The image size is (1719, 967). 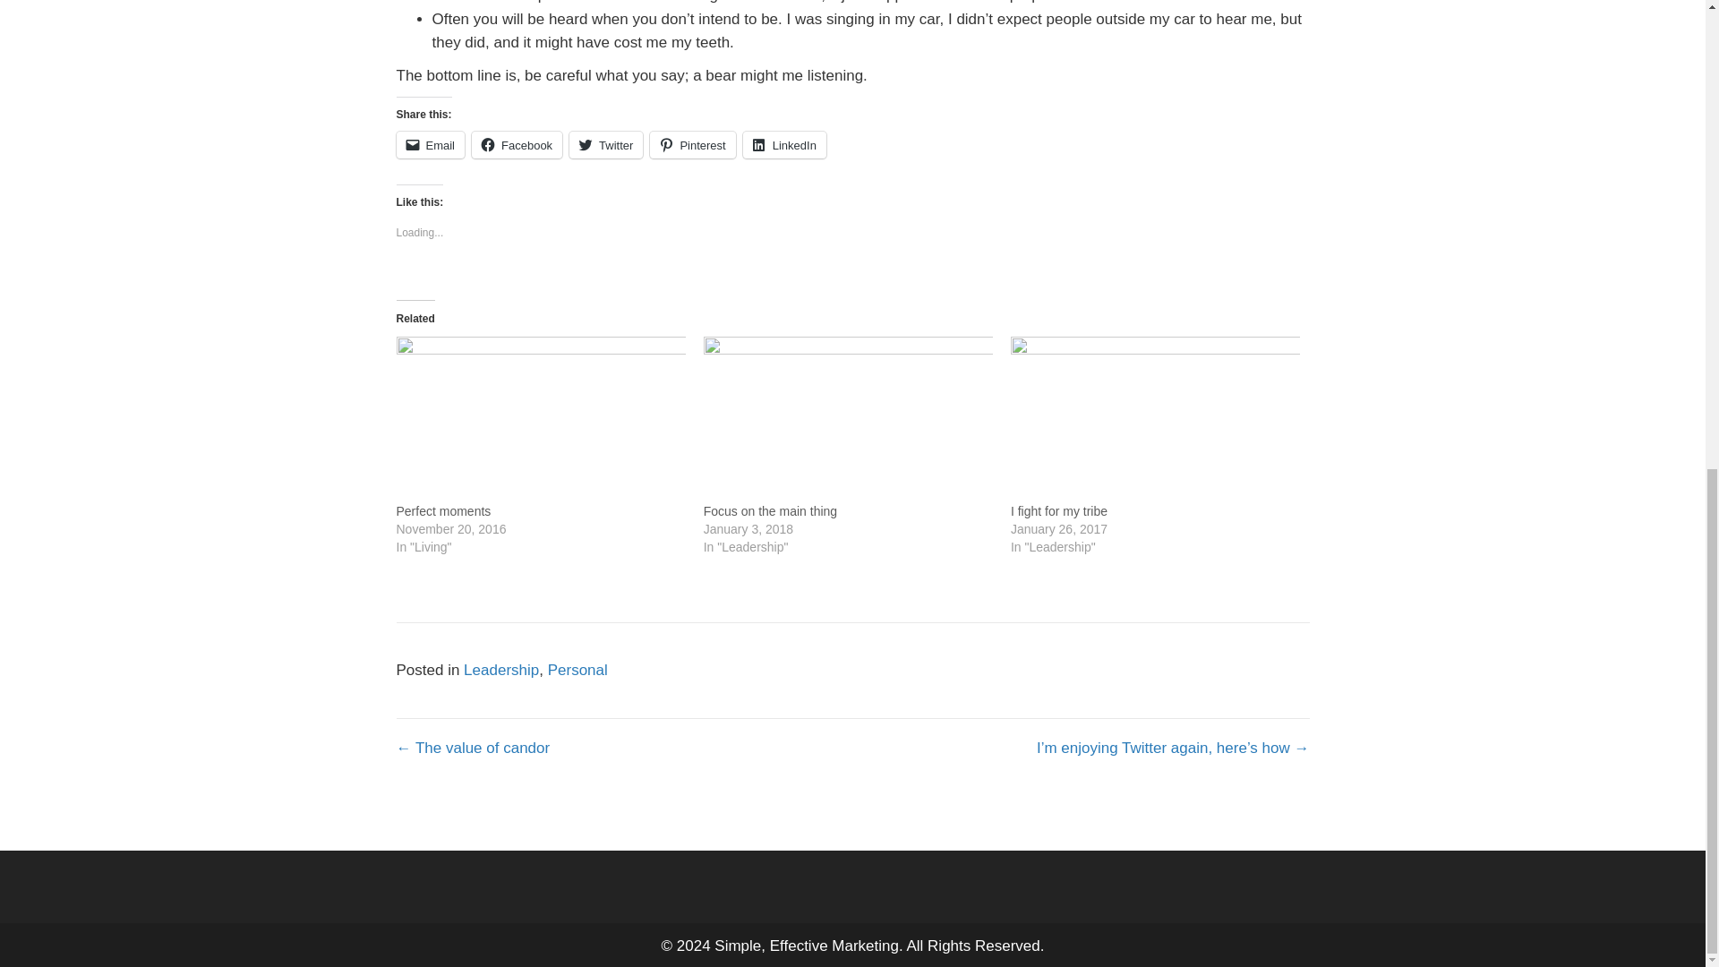 I want to click on I fight for my tribe, so click(x=1058, y=510).